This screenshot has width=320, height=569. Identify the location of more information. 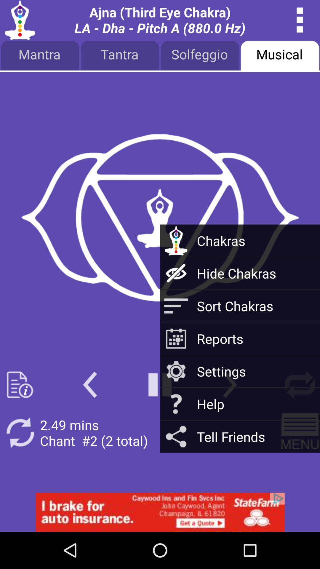
(20, 385).